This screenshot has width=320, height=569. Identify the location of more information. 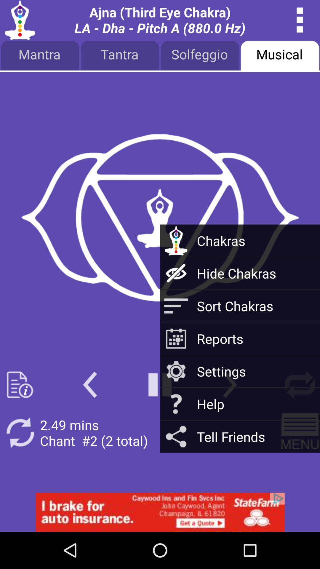
(20, 385).